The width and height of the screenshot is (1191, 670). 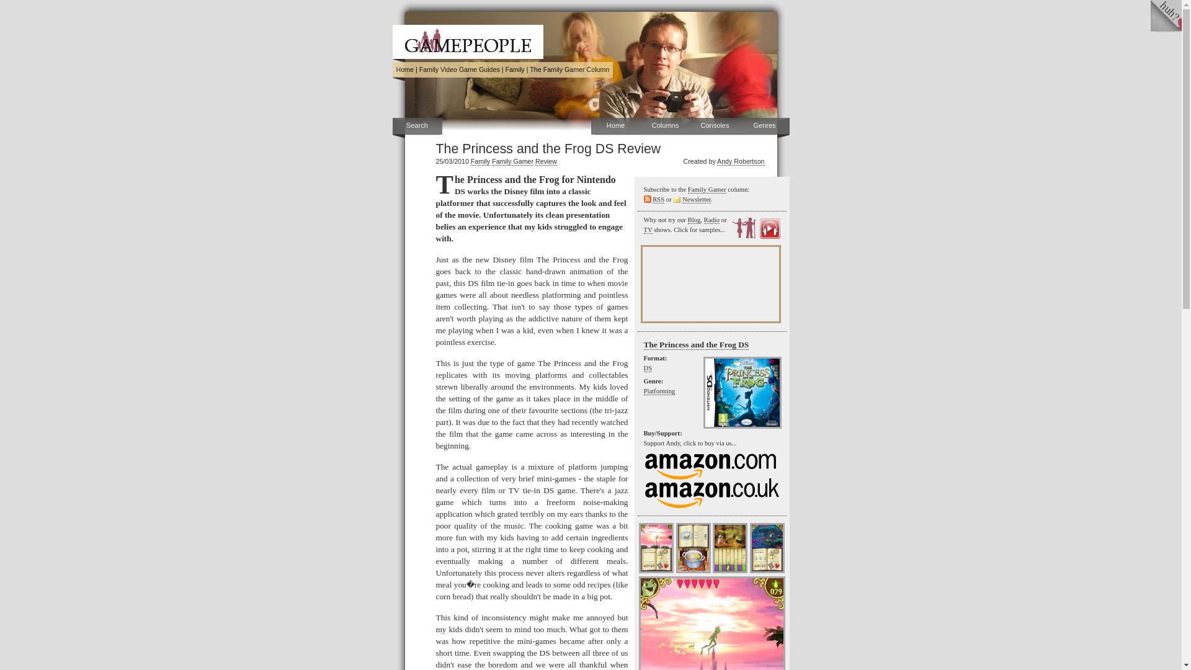 What do you see at coordinates (502, 69) in the screenshot?
I see `Breadcrumb Trail` at bounding box center [502, 69].